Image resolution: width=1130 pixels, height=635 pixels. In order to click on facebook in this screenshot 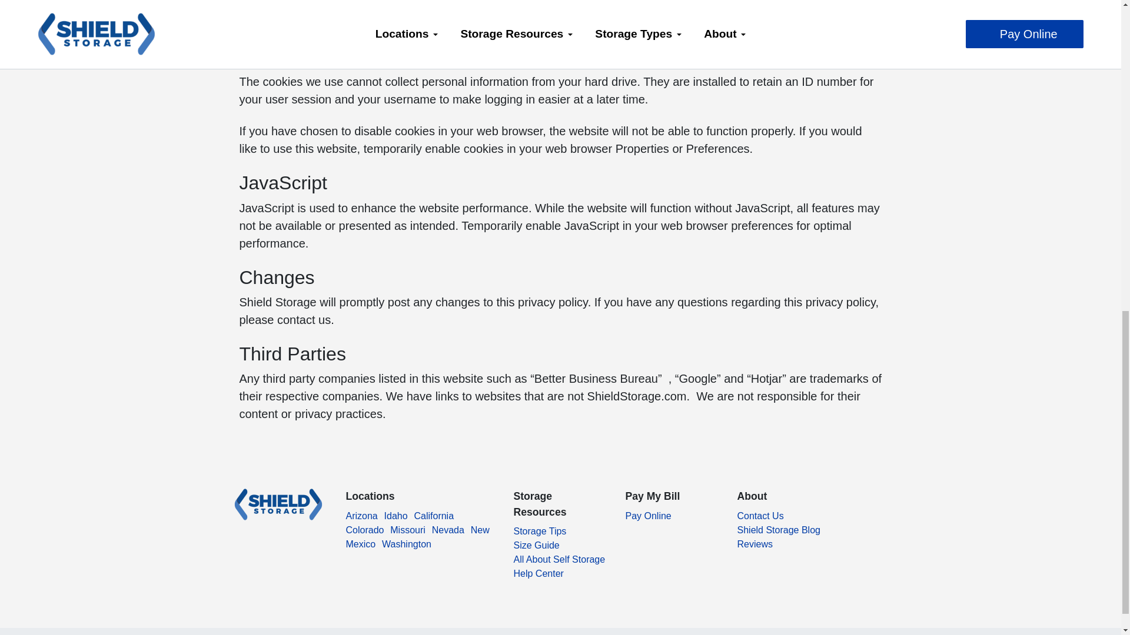, I will do `click(239, 549)`.